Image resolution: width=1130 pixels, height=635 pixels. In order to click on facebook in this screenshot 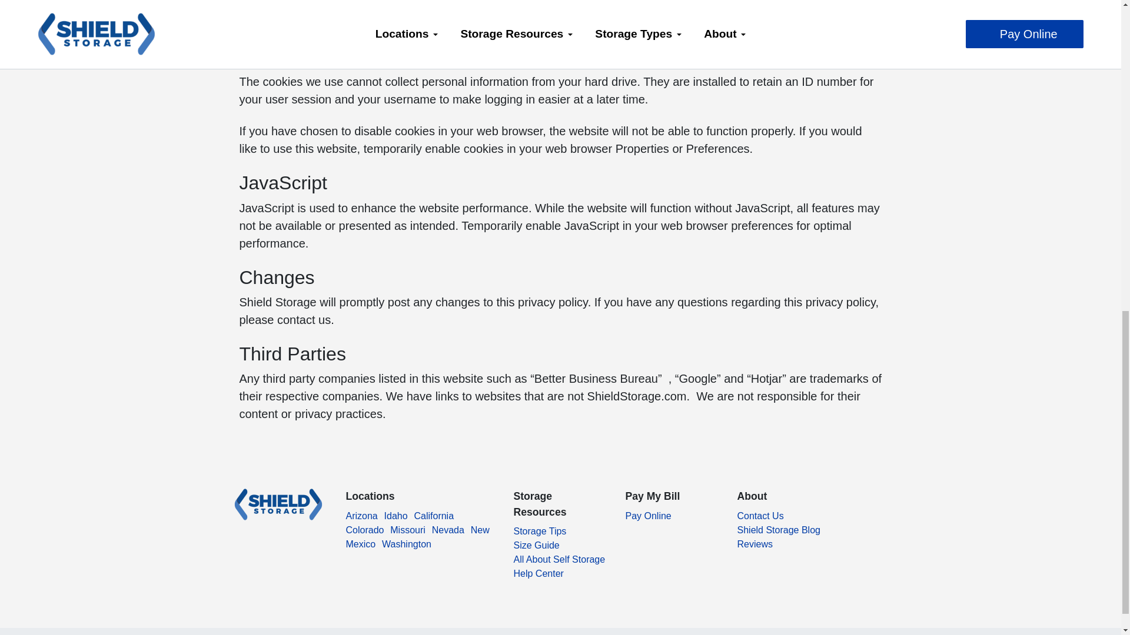, I will do `click(239, 549)`.